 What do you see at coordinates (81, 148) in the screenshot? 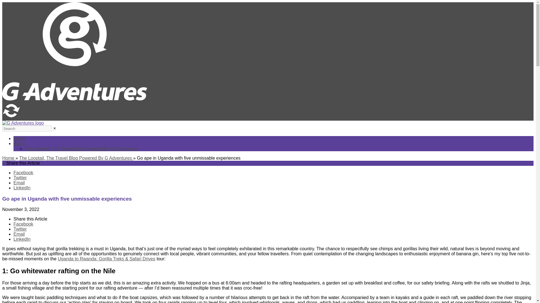
I see `The Looptail, The Travel Blog Powered By G Adventures` at bounding box center [81, 148].